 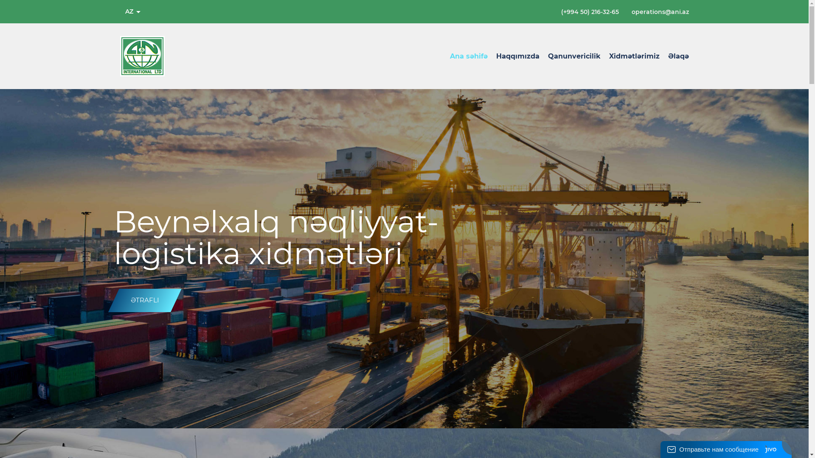 What do you see at coordinates (660, 11) in the screenshot?
I see `operations@ani.az` at bounding box center [660, 11].